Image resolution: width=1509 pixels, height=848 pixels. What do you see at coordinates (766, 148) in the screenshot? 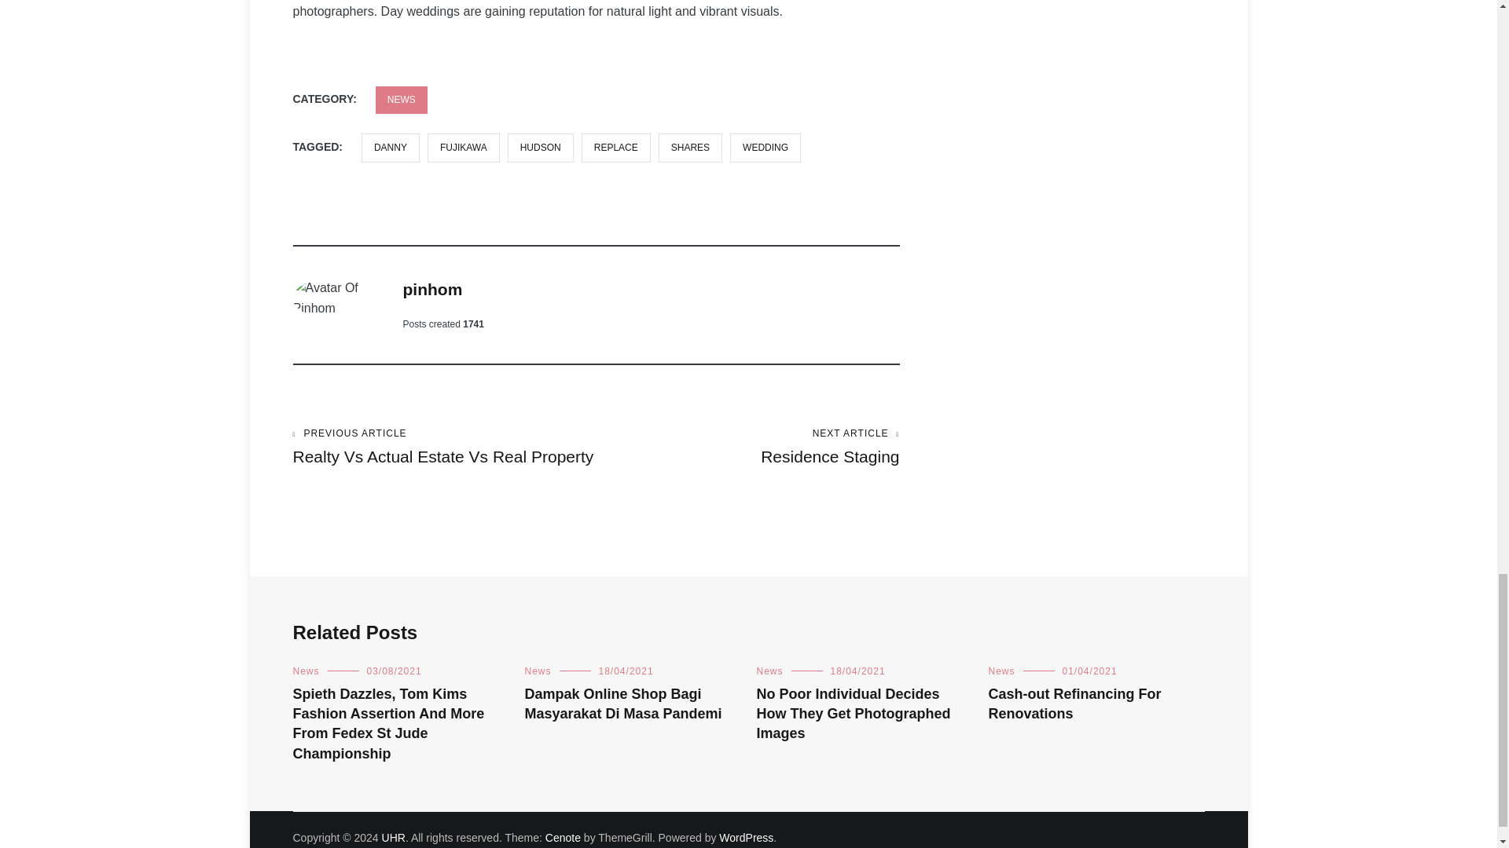
I see `WEDDING` at bounding box center [766, 148].